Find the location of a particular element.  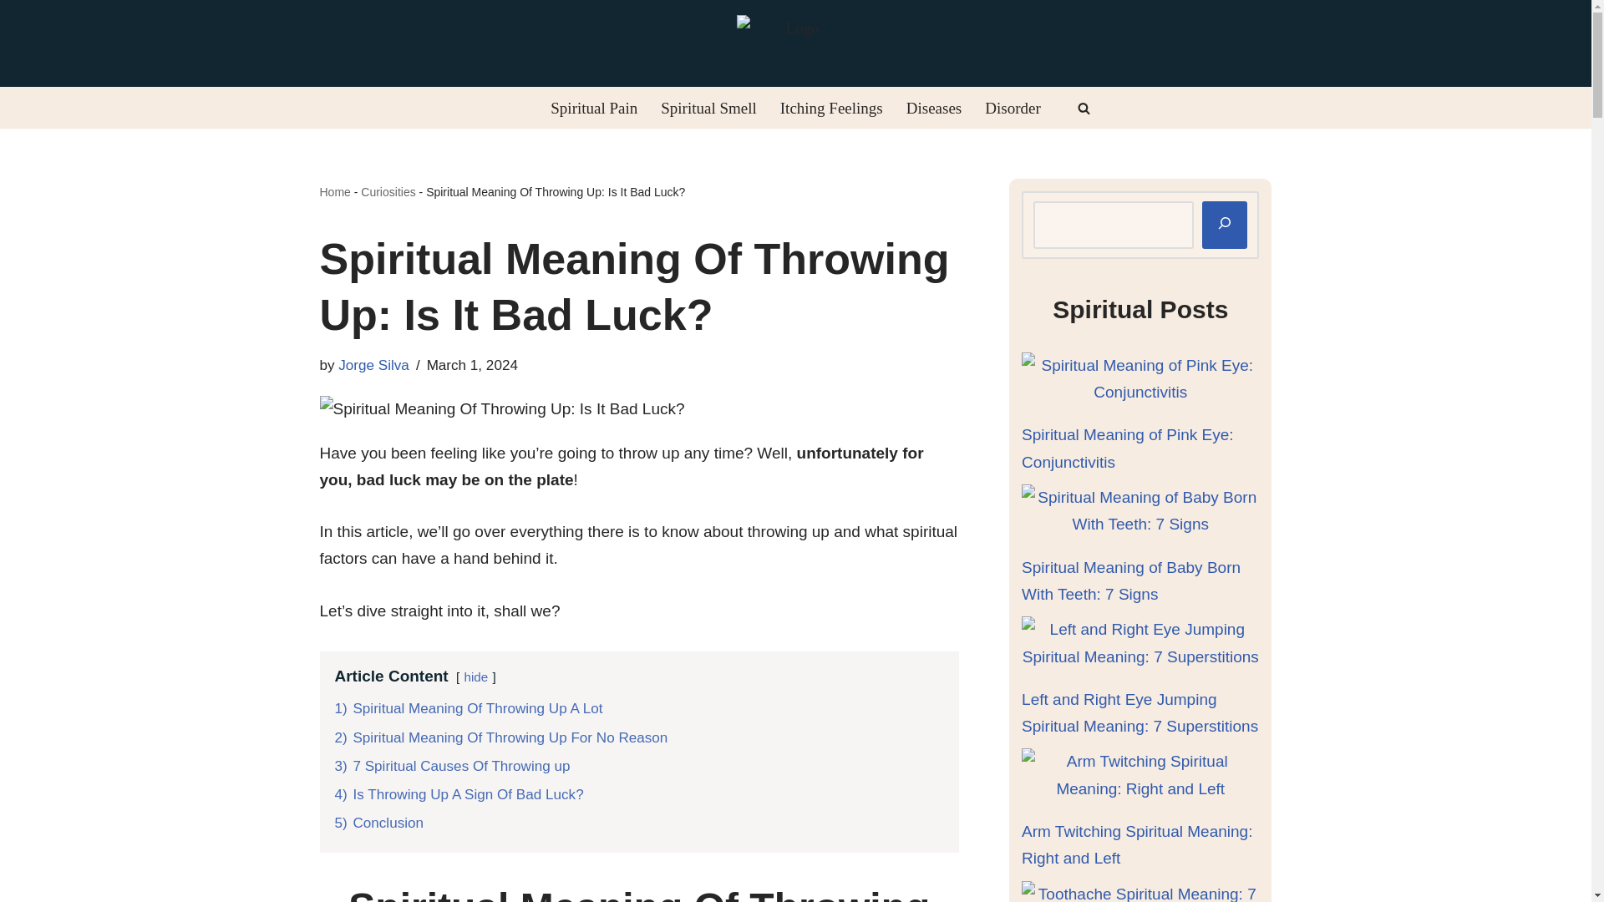

Spiritual Pain is located at coordinates (593, 108).